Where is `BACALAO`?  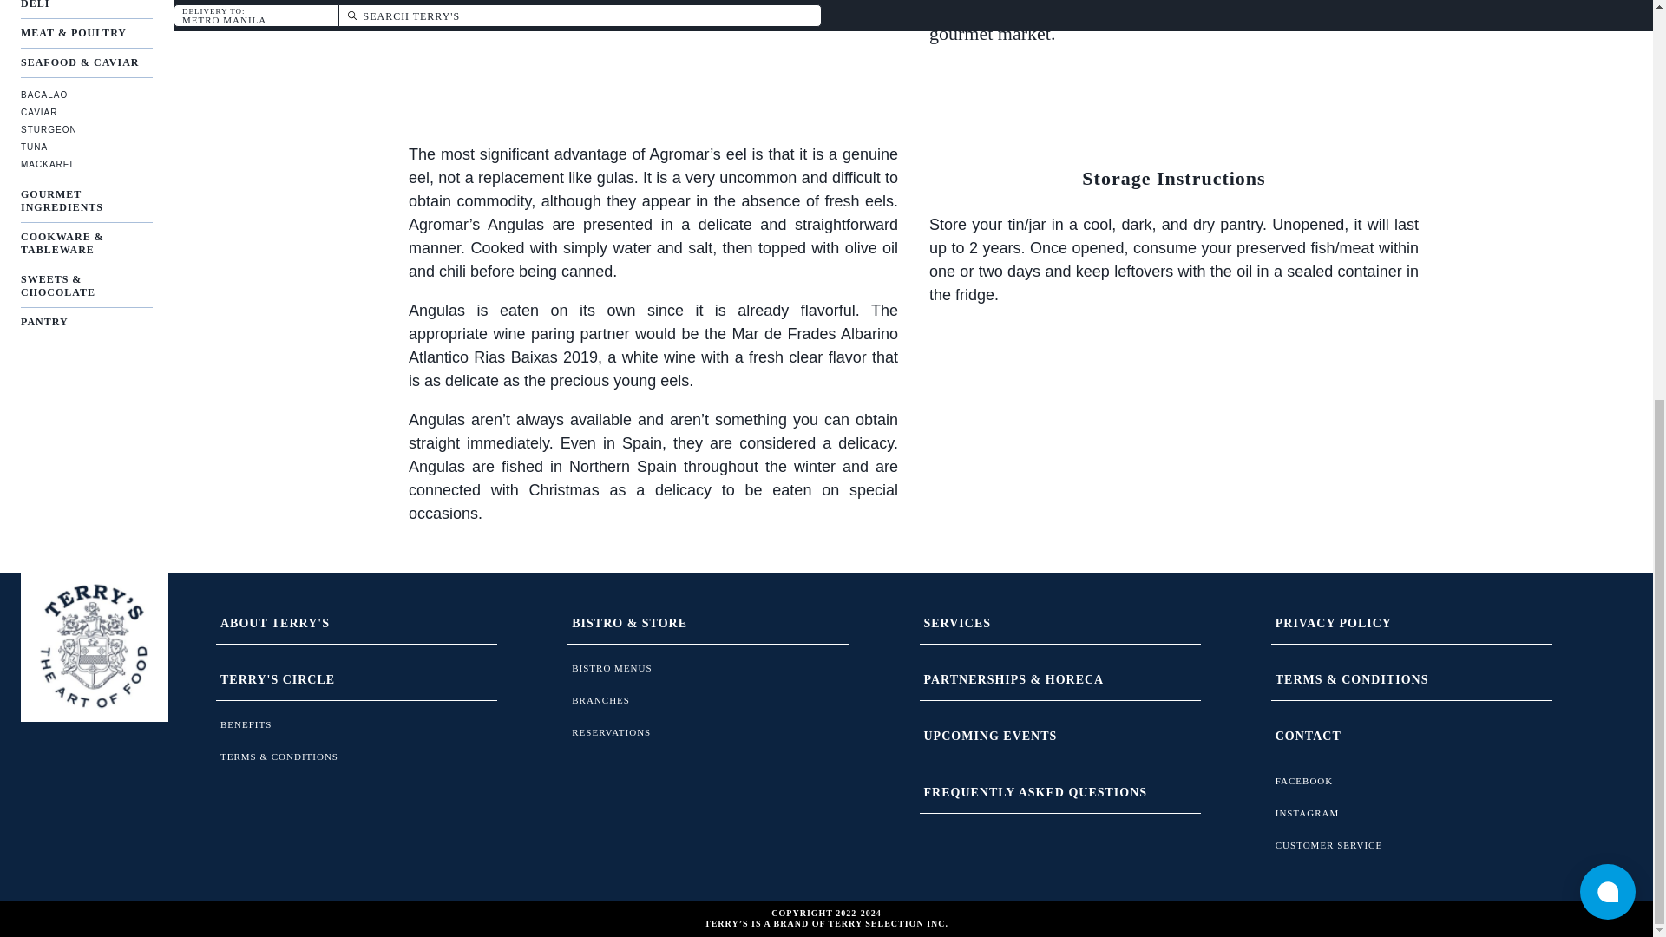 BACALAO is located at coordinates (87, 94).